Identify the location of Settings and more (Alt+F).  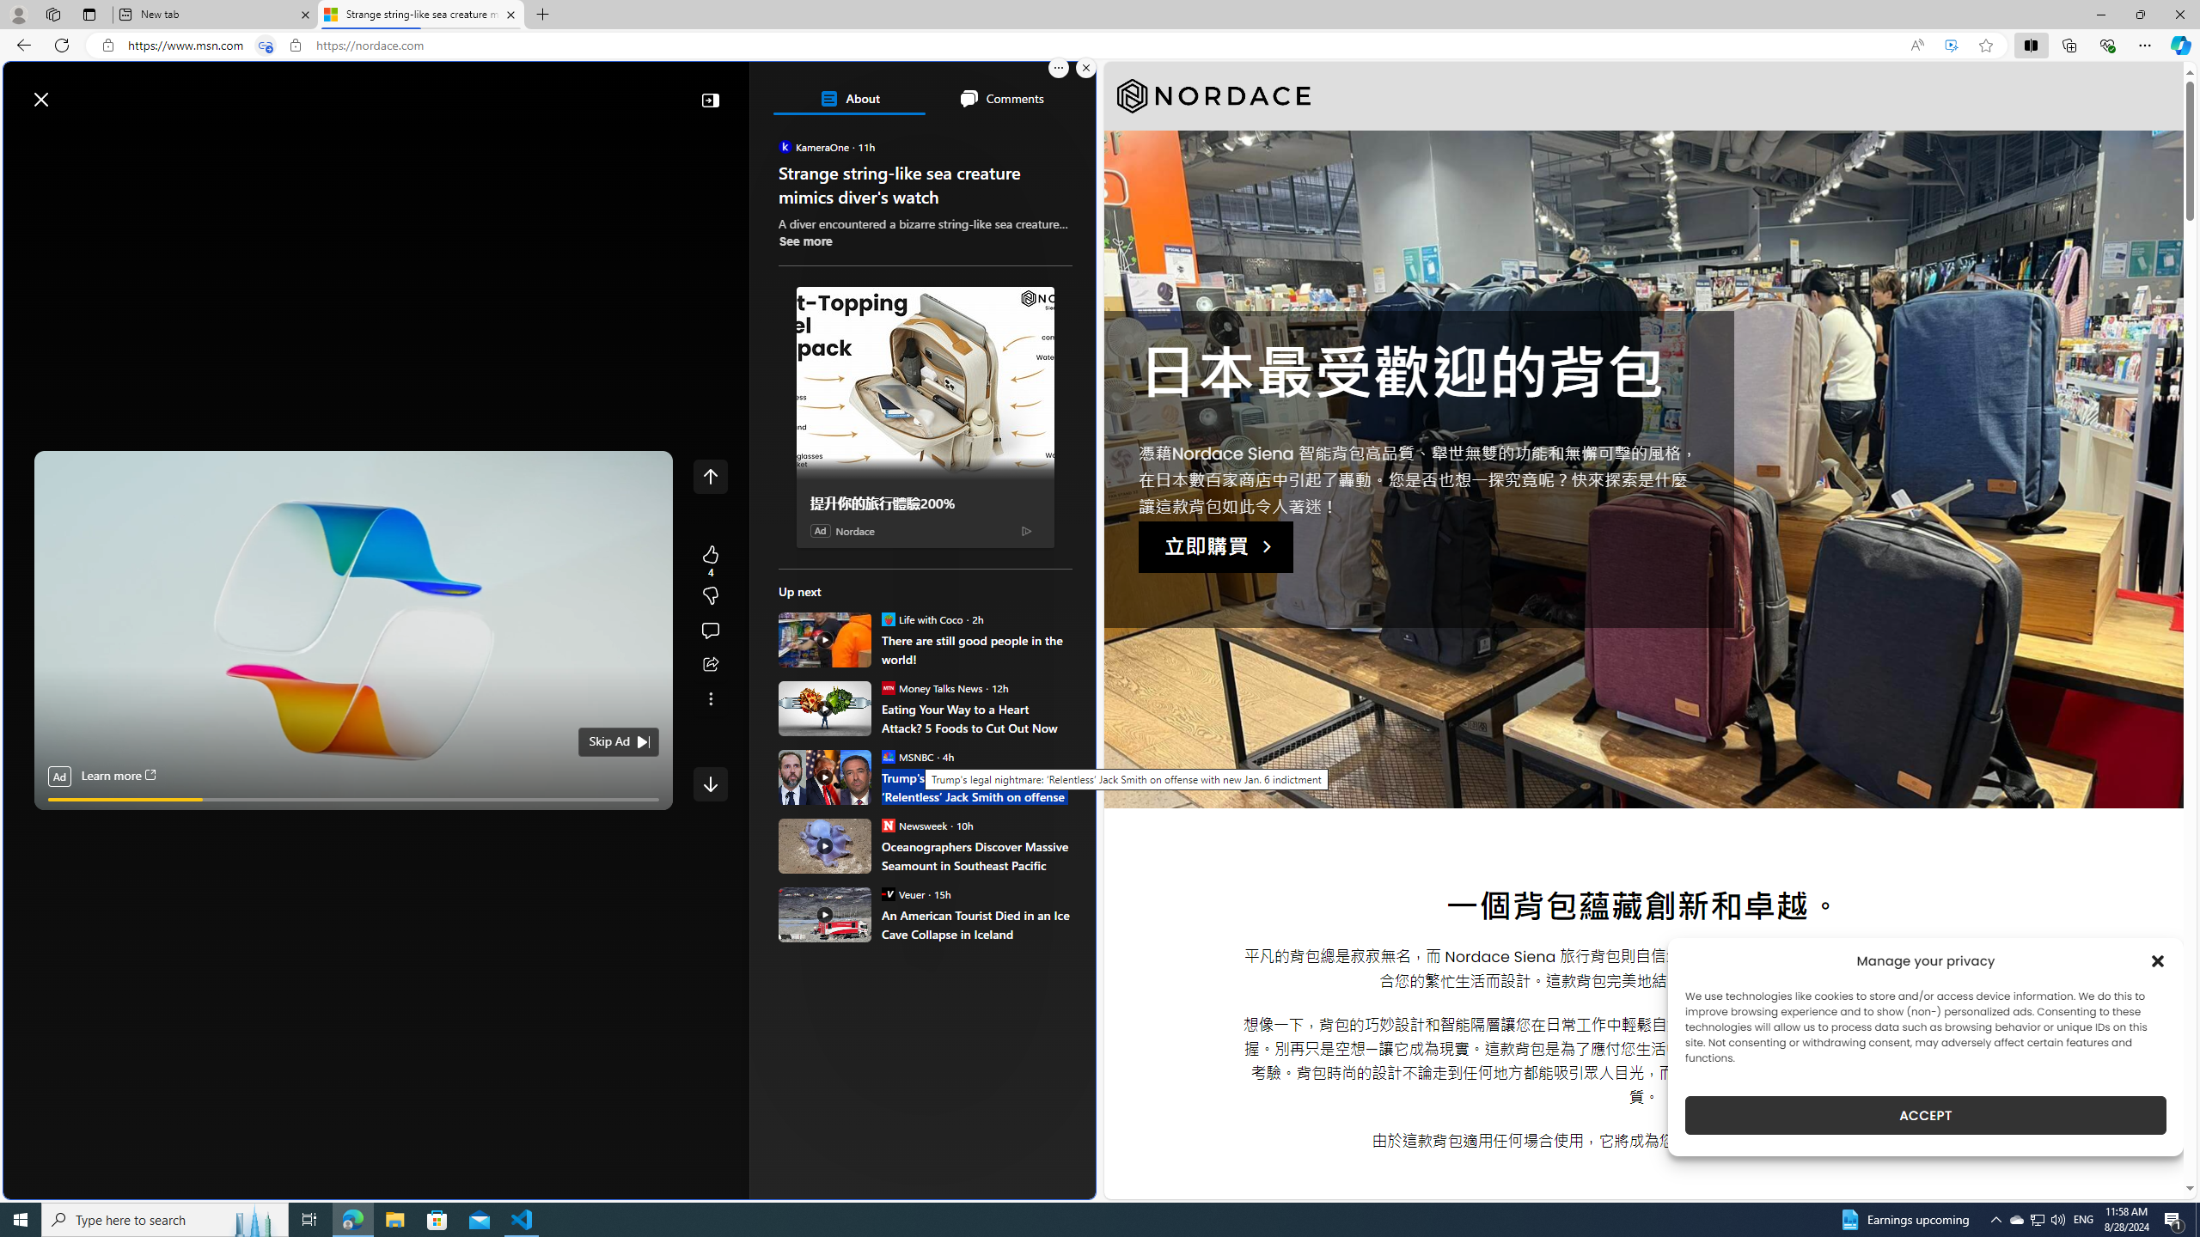
(2145, 45).